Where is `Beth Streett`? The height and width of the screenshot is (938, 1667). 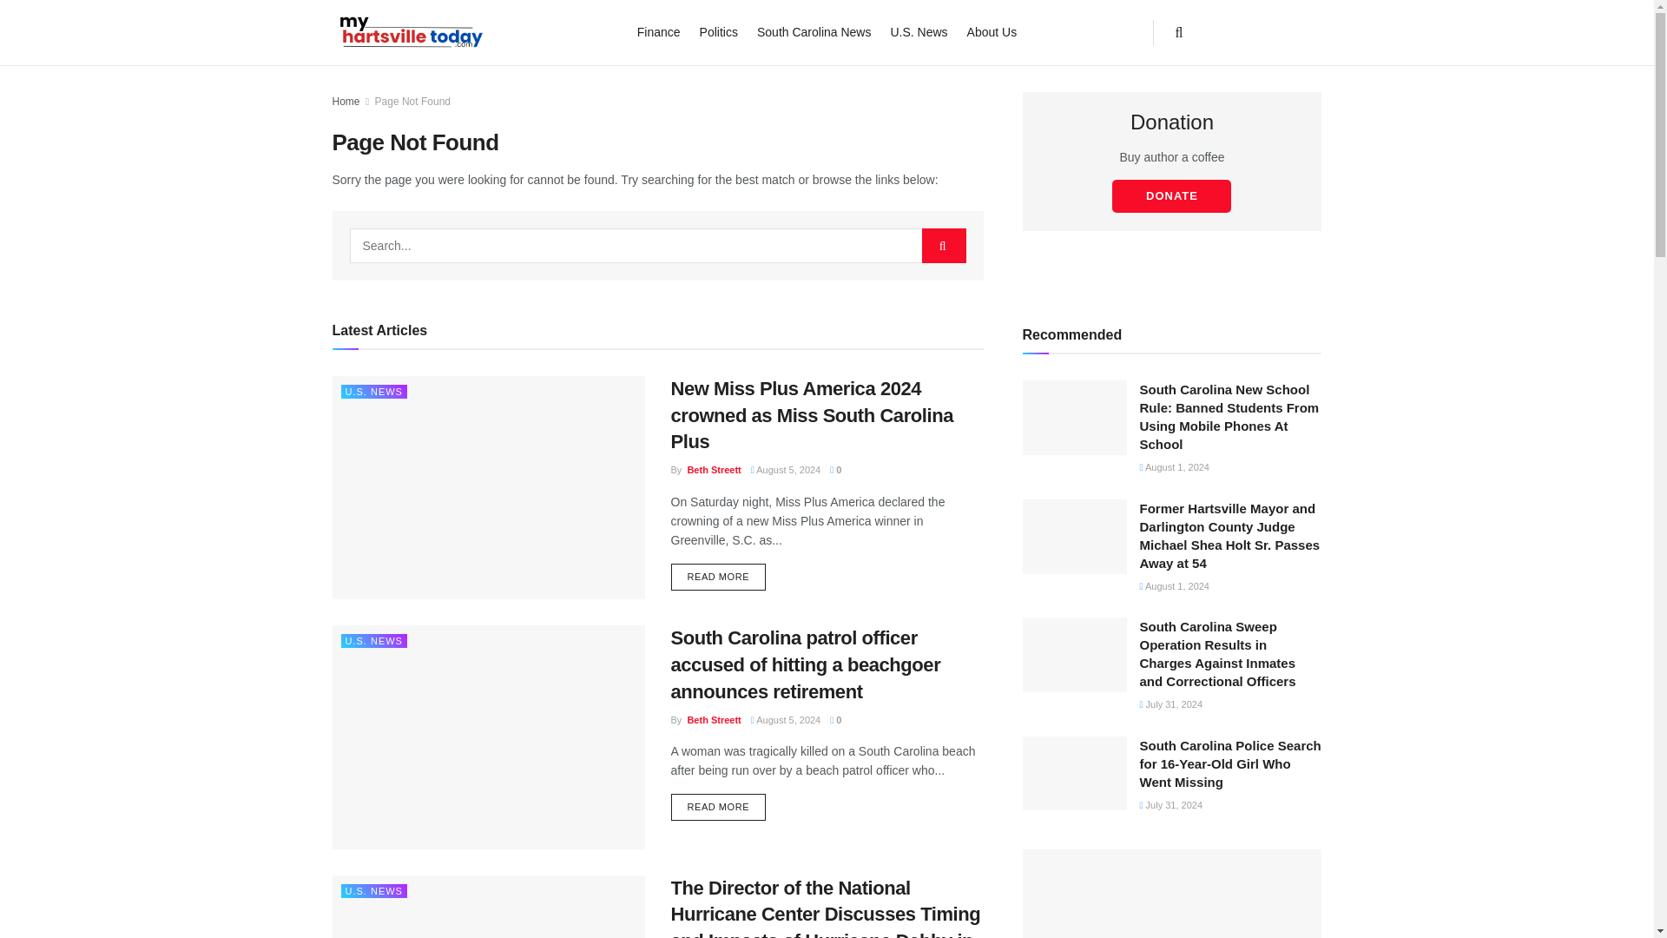
Beth Streett is located at coordinates (714, 719).